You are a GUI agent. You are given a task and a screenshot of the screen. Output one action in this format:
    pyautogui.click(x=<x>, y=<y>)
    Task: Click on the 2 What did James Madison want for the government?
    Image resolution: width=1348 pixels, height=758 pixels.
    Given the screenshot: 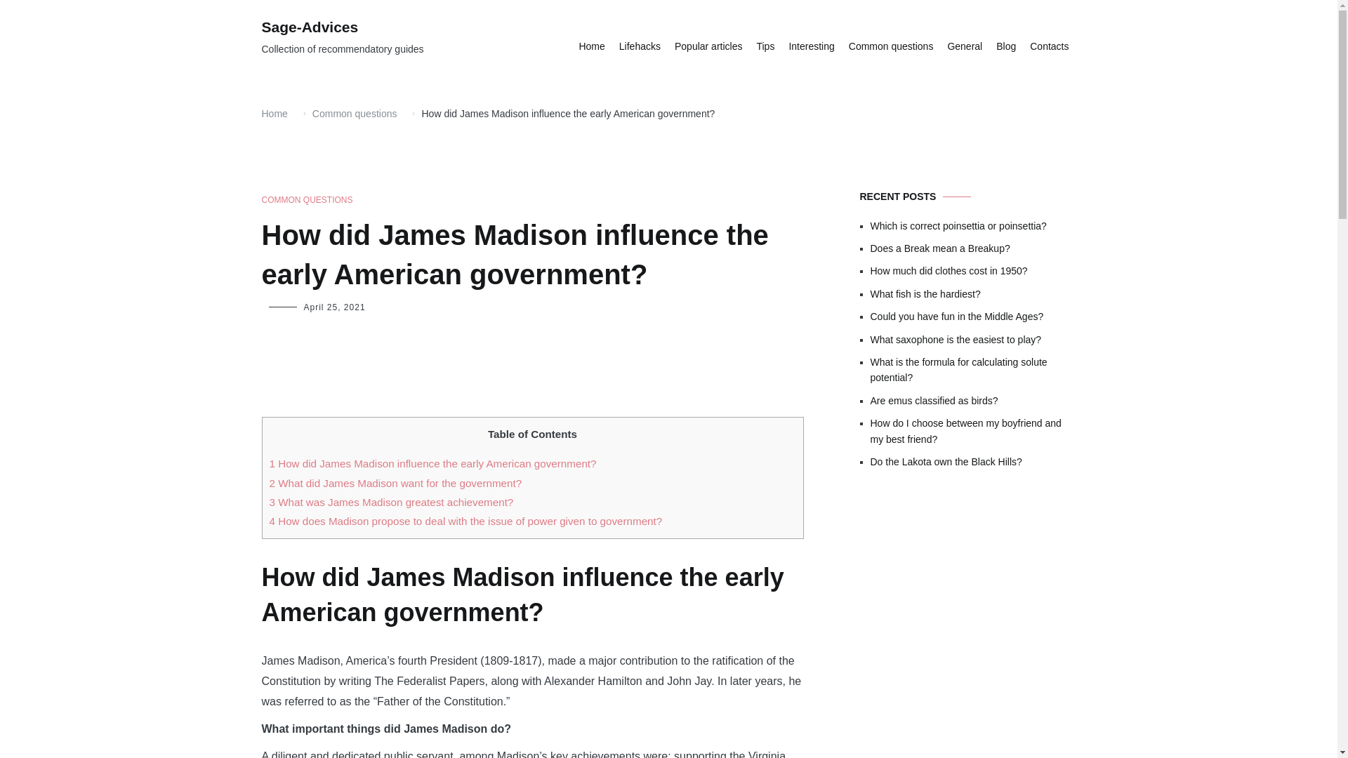 What is the action you would take?
    pyautogui.click(x=396, y=483)
    